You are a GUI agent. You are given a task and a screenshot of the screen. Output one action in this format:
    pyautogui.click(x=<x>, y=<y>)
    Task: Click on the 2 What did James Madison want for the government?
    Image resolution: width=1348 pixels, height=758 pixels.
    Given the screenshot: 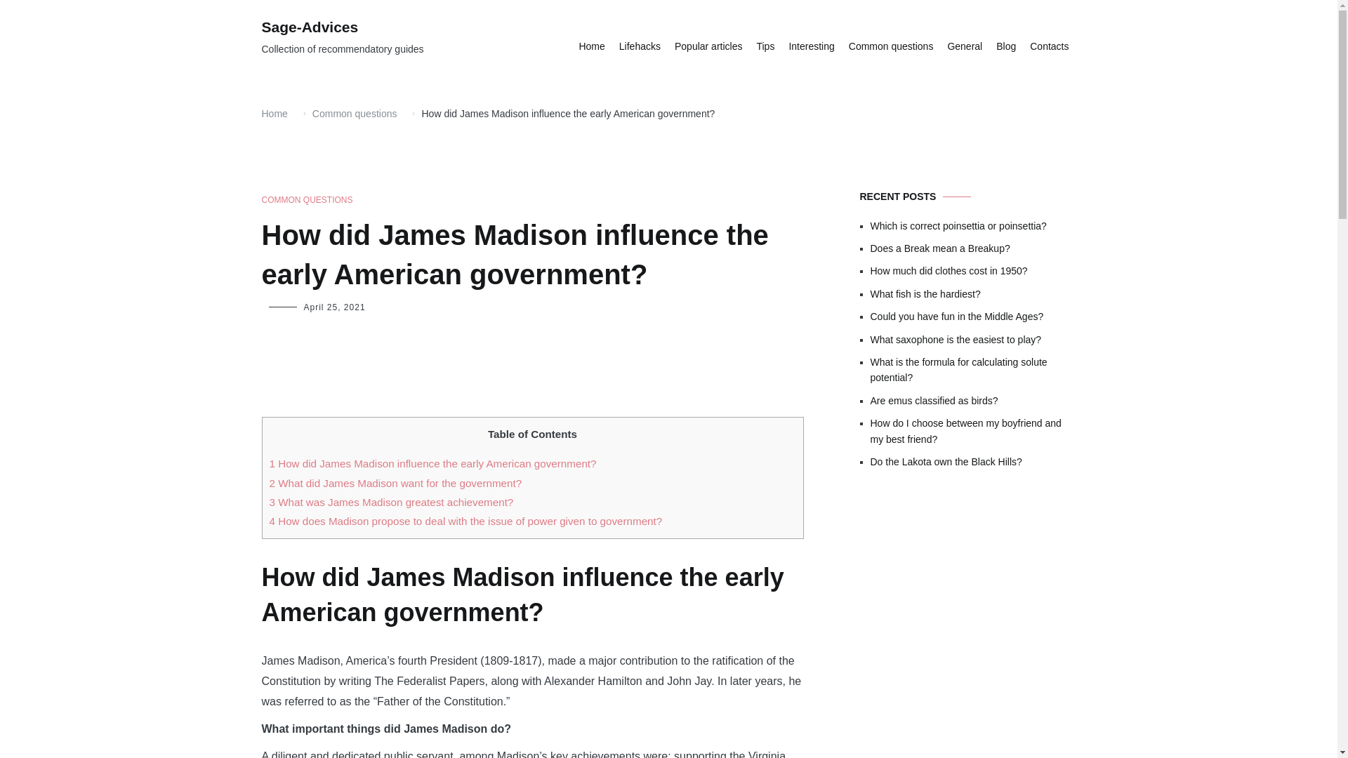 What is the action you would take?
    pyautogui.click(x=396, y=483)
    